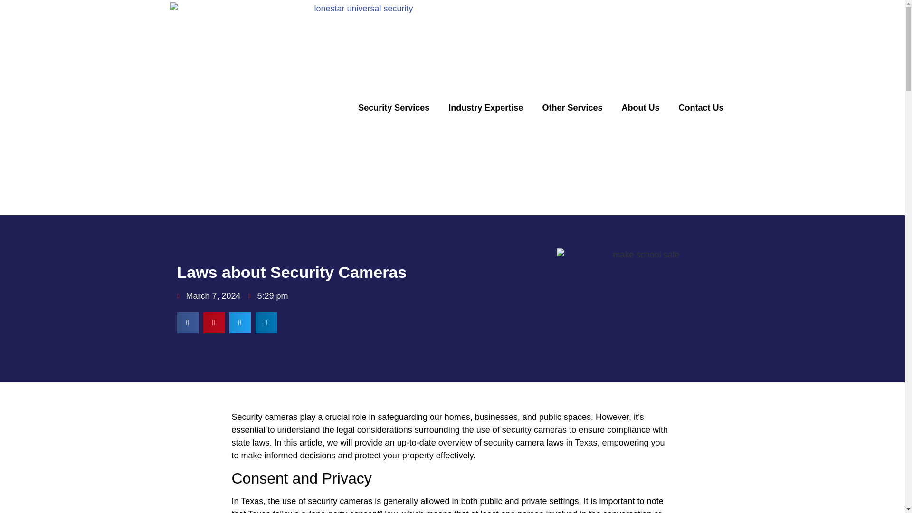  Describe the element at coordinates (485, 107) in the screenshot. I see `Industry Expertise` at that location.